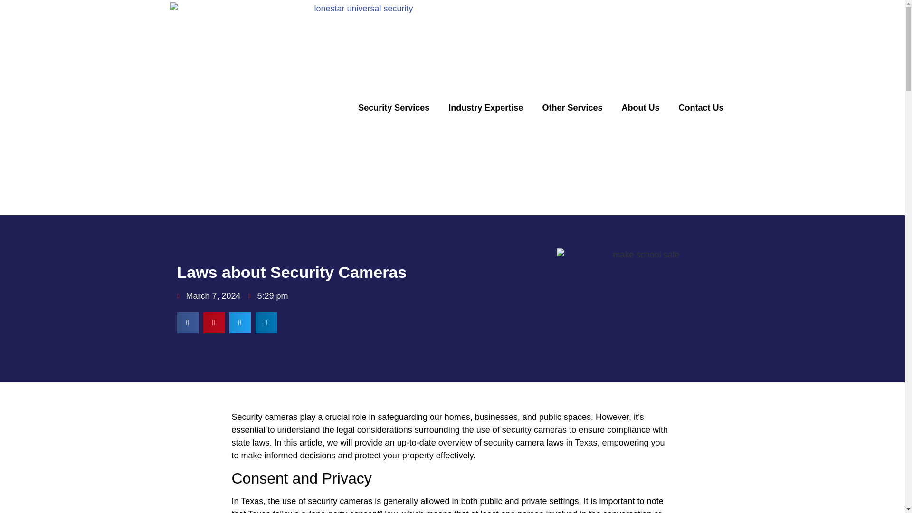  Describe the element at coordinates (485, 107) in the screenshot. I see `Industry Expertise` at that location.